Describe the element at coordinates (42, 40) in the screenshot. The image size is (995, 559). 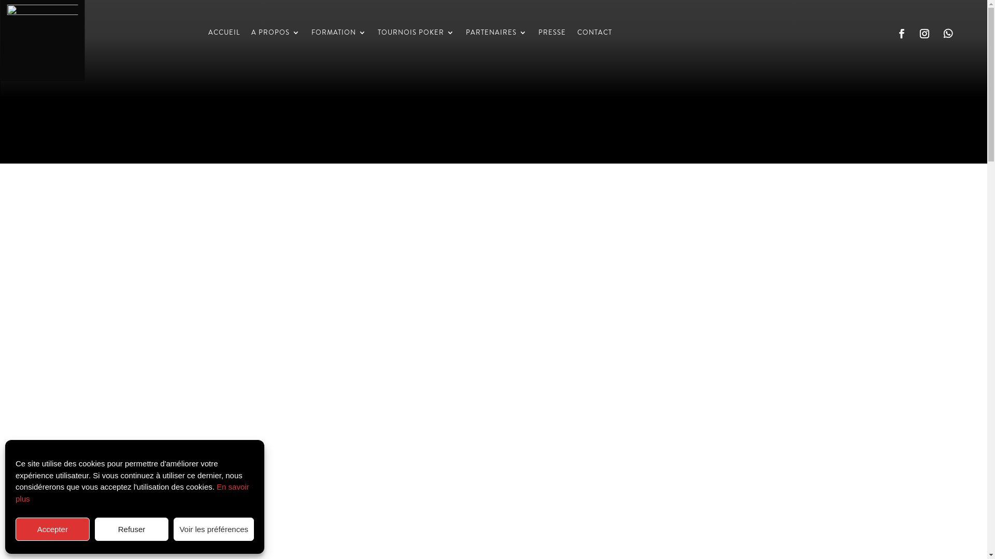
I see `Casino-formation-logoBlanc` at that location.